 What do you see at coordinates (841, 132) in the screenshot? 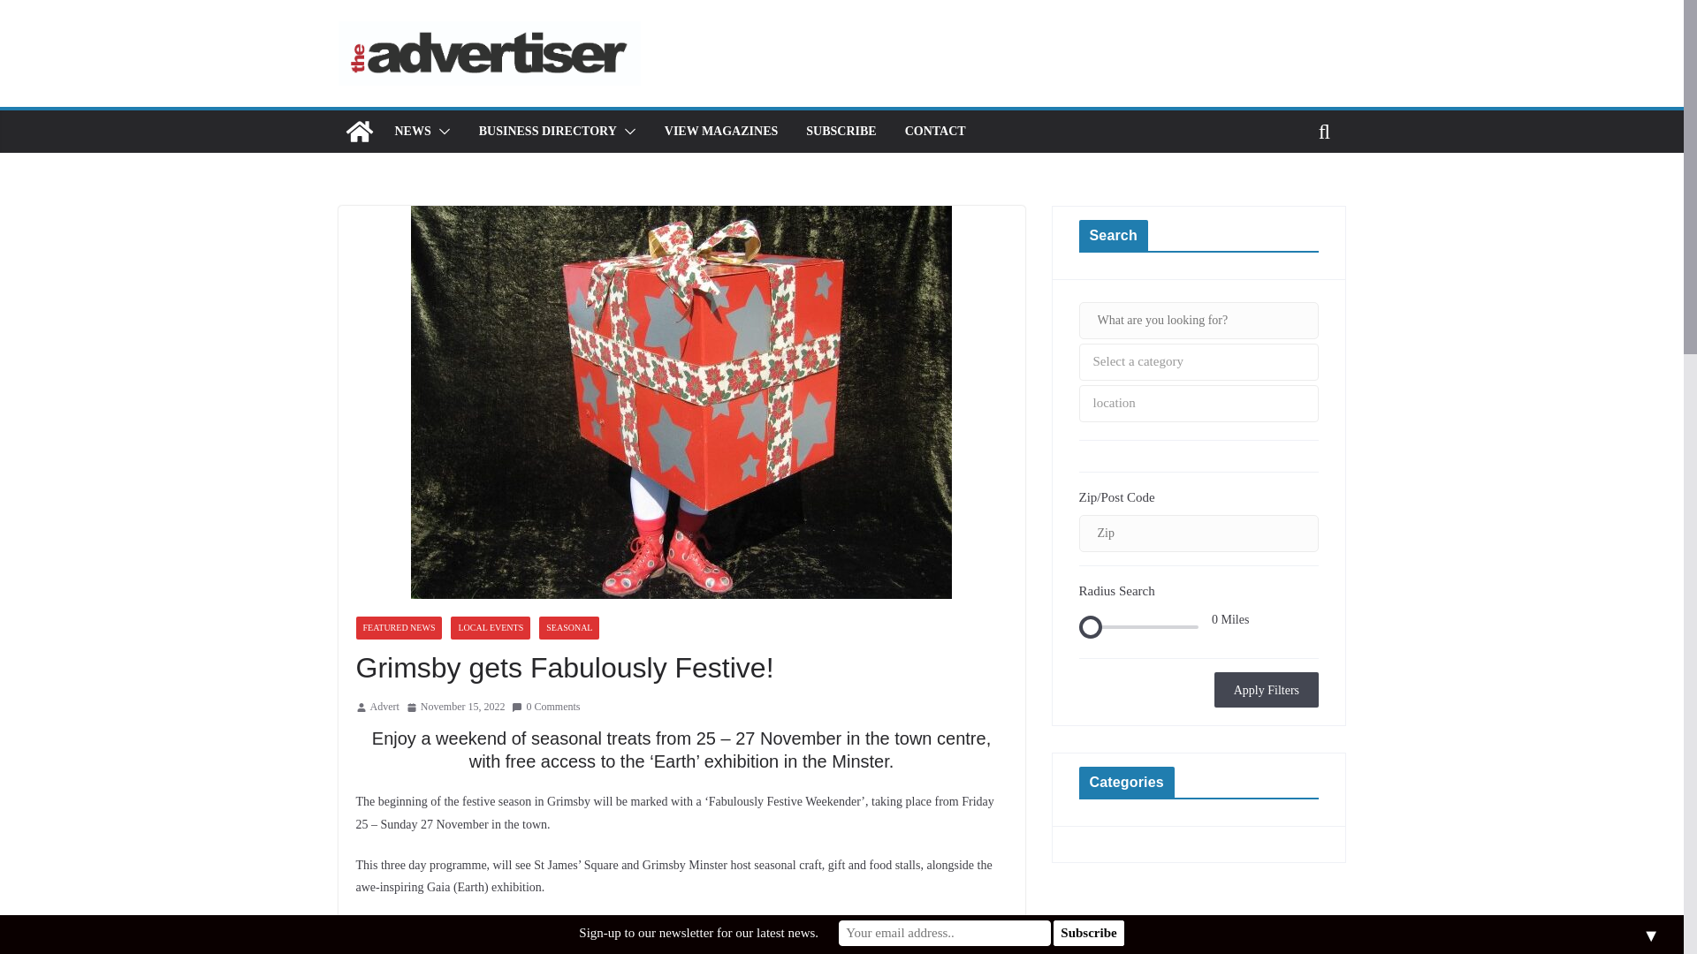
I see `SUBSCRIBE` at bounding box center [841, 132].